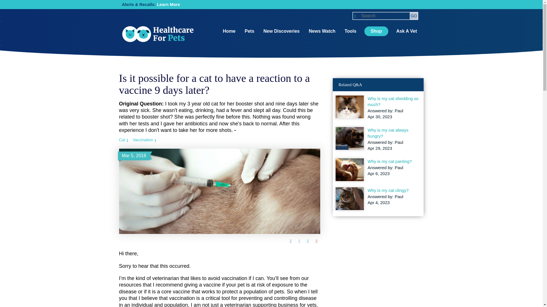 The width and height of the screenshot is (547, 307). What do you see at coordinates (158, 34) in the screenshot?
I see `Healthcare for Pets` at bounding box center [158, 34].